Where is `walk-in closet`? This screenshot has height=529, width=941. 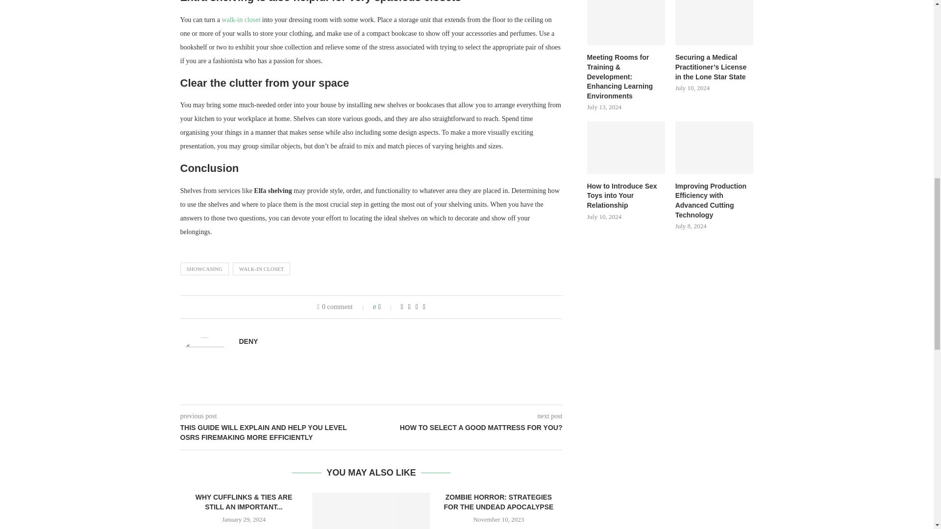
walk-in closet is located at coordinates (241, 20).